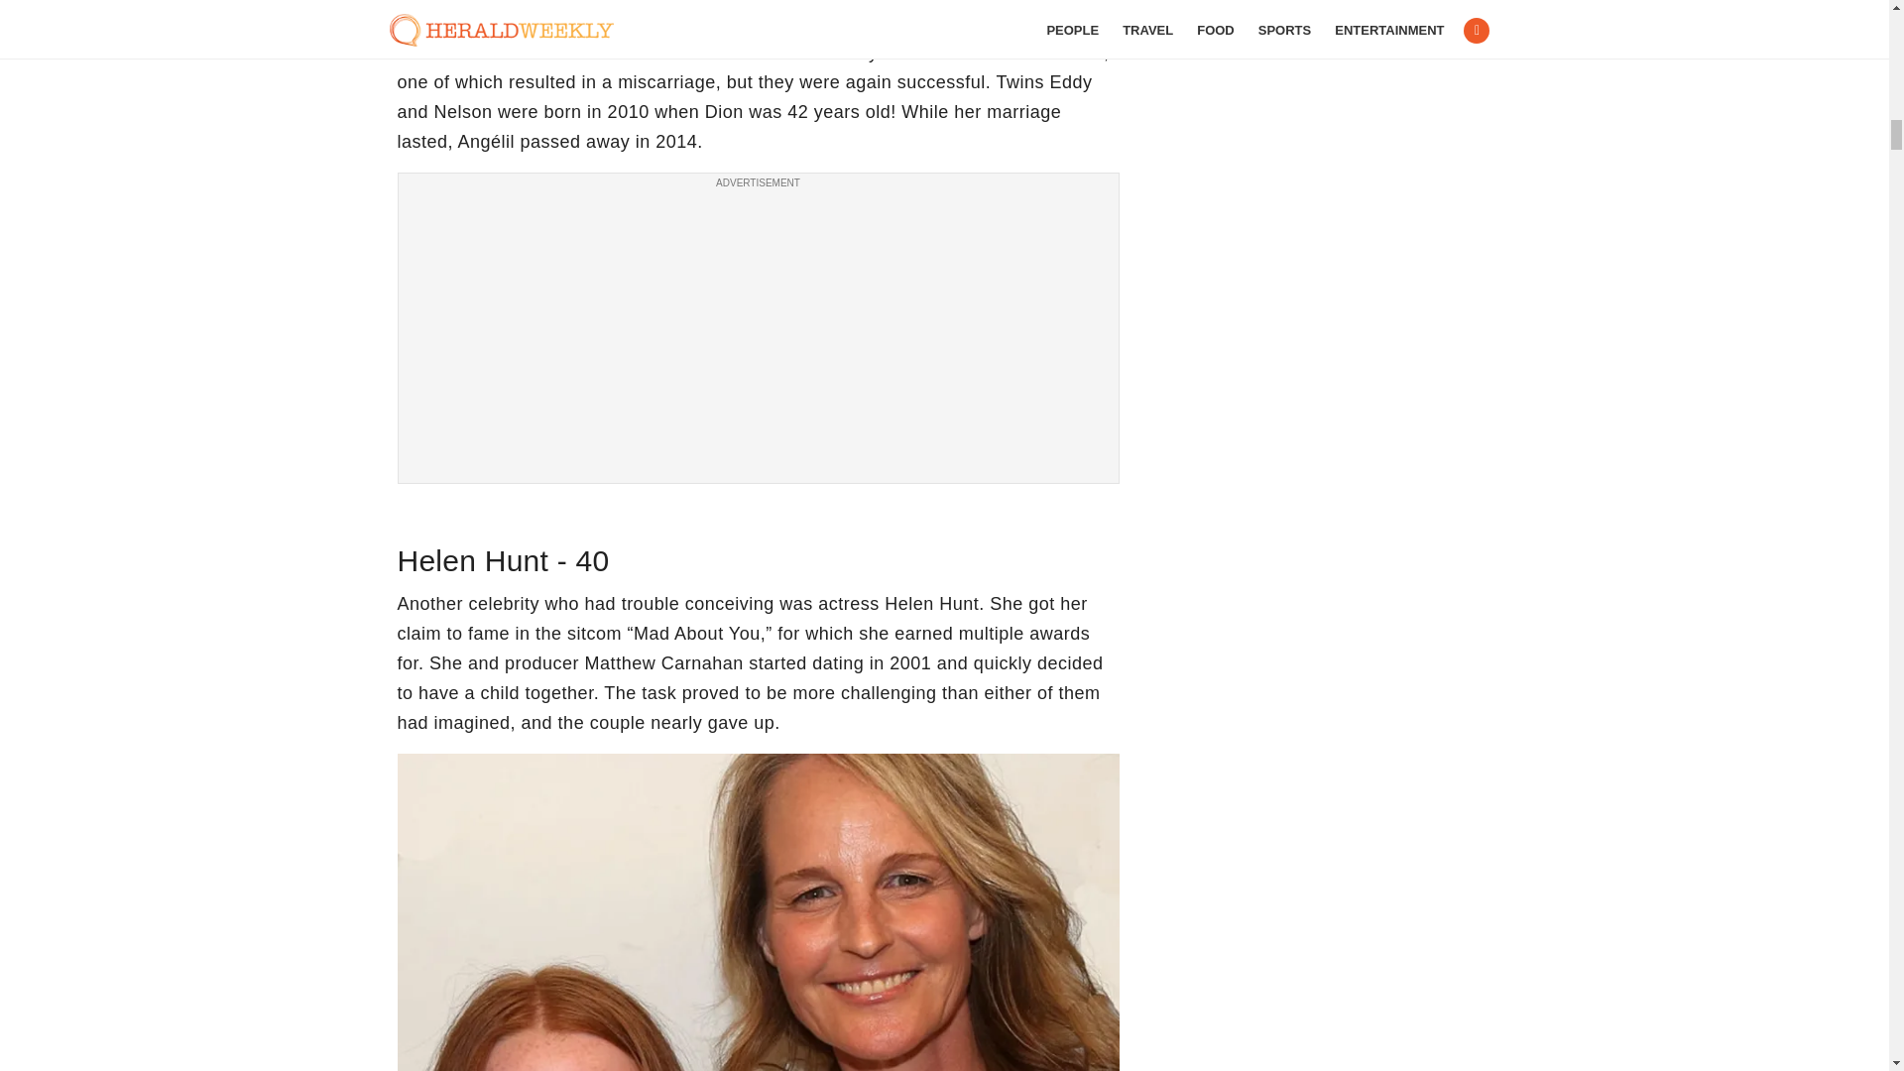  What do you see at coordinates (758, 912) in the screenshot?
I see `Helen Hunt - 40` at bounding box center [758, 912].